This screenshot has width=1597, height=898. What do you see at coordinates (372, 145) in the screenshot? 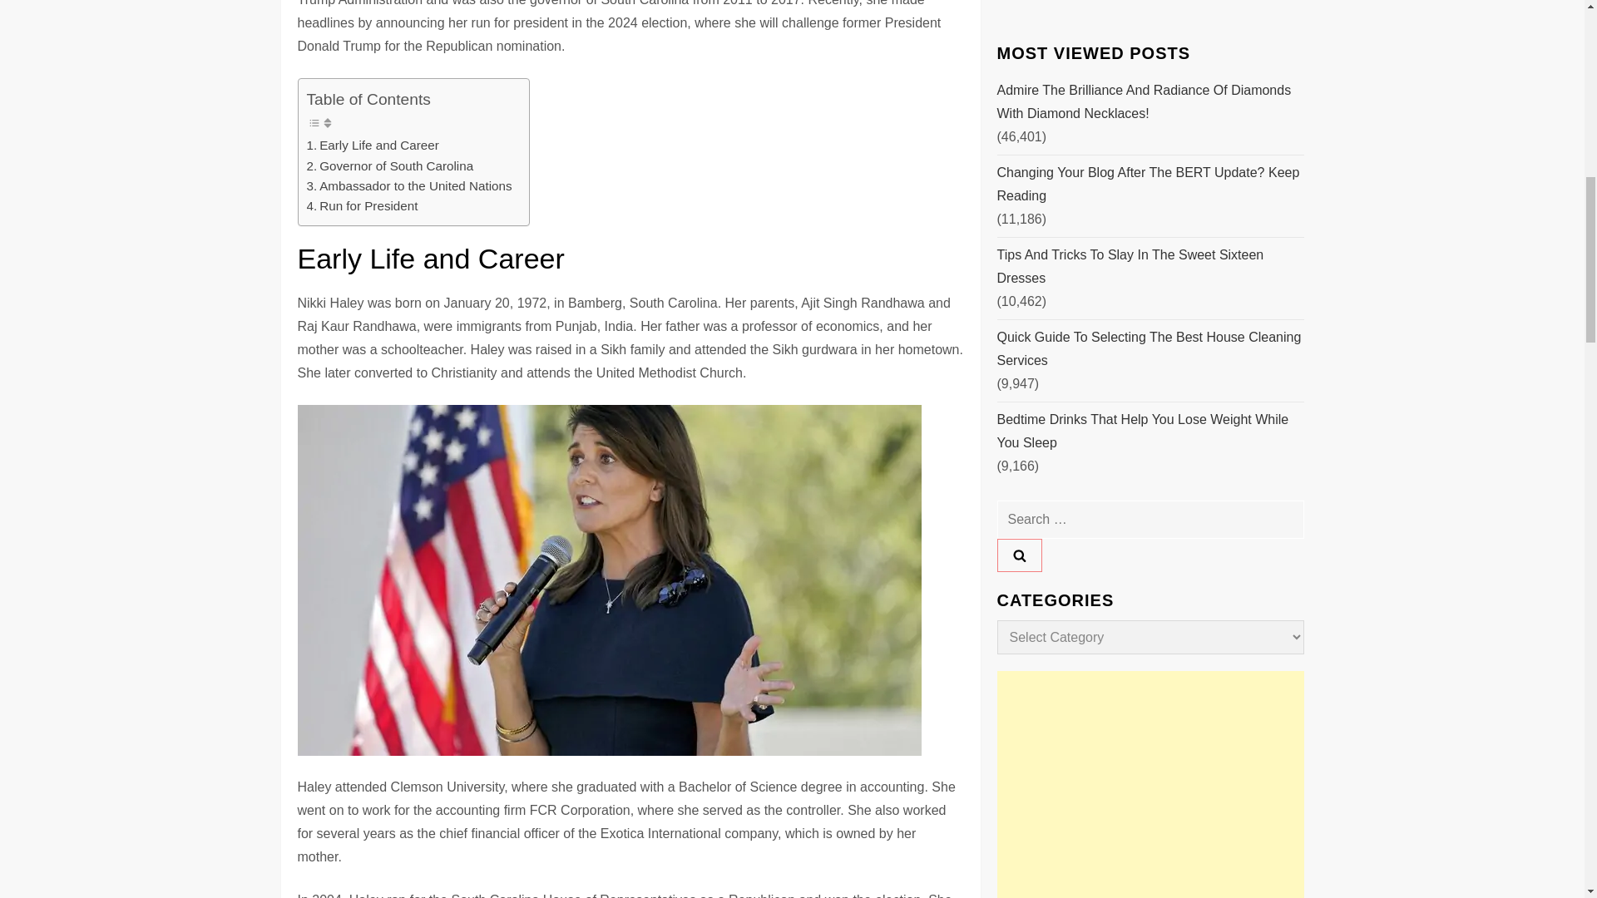
I see `Early Life and Career` at bounding box center [372, 145].